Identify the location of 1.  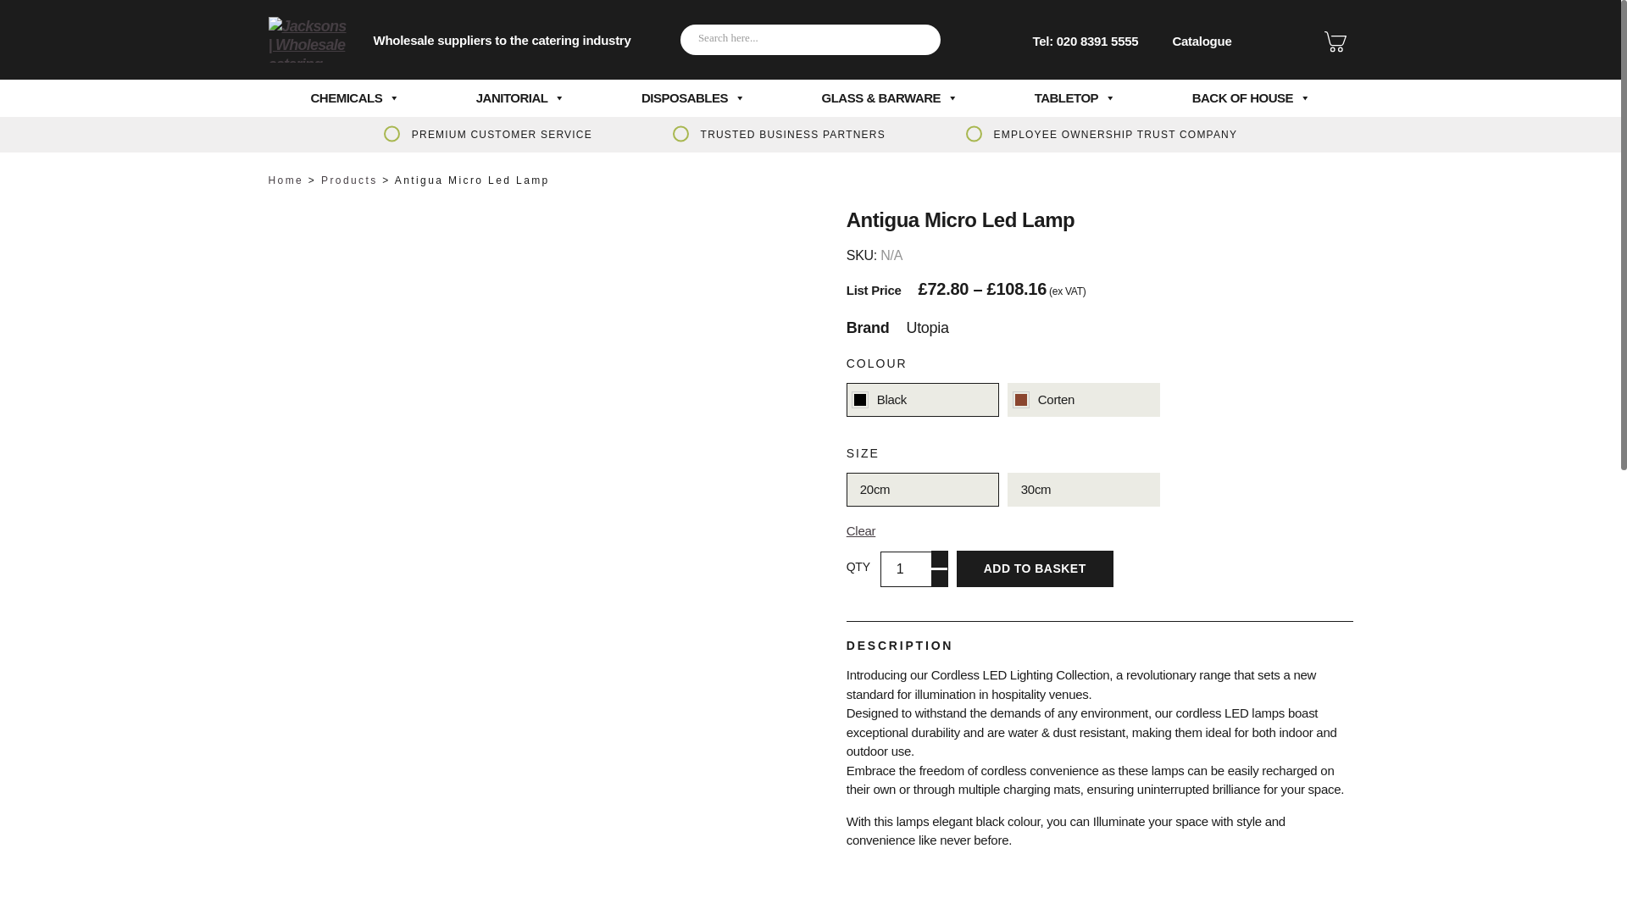
(913, 569).